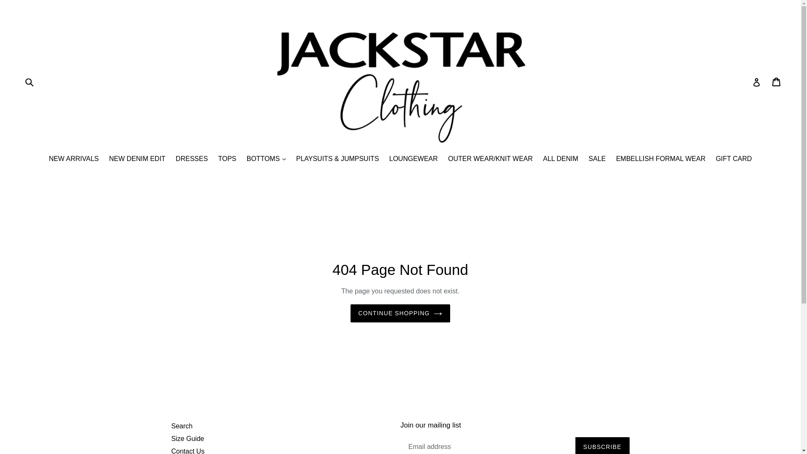  What do you see at coordinates (337, 160) in the screenshot?
I see `PLAYSUITS & JUMPSUITS` at bounding box center [337, 160].